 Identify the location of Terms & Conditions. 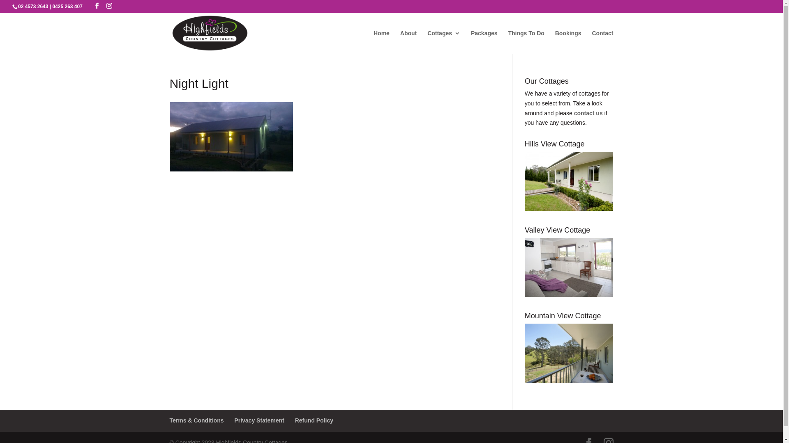
(196, 420).